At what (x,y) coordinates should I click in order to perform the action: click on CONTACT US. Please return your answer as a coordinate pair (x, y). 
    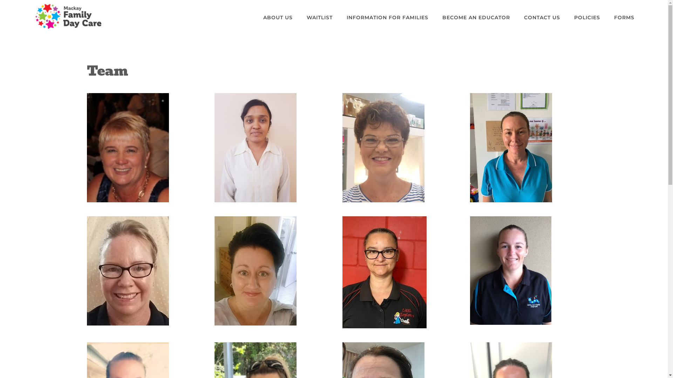
    Looking at the image, I should click on (542, 17).